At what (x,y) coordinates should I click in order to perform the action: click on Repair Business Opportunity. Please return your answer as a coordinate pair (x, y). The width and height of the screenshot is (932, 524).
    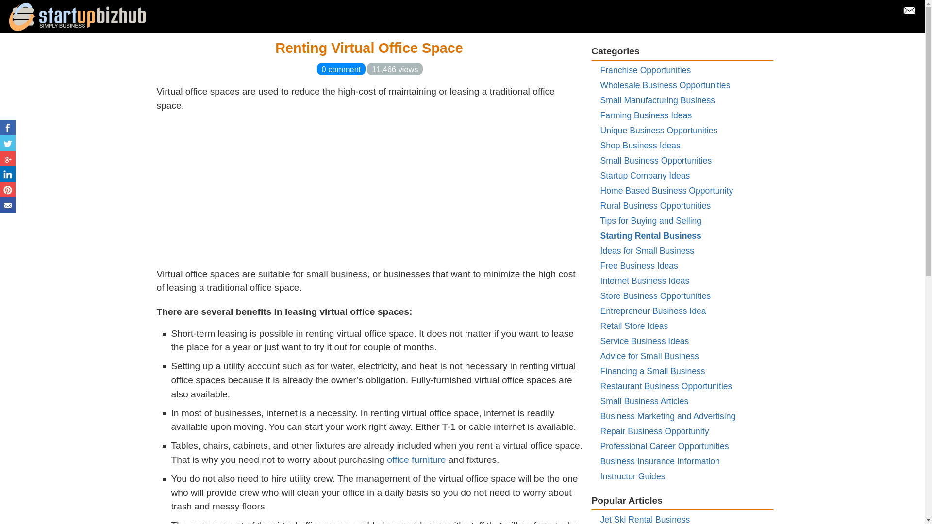
    Looking at the image, I should click on (654, 431).